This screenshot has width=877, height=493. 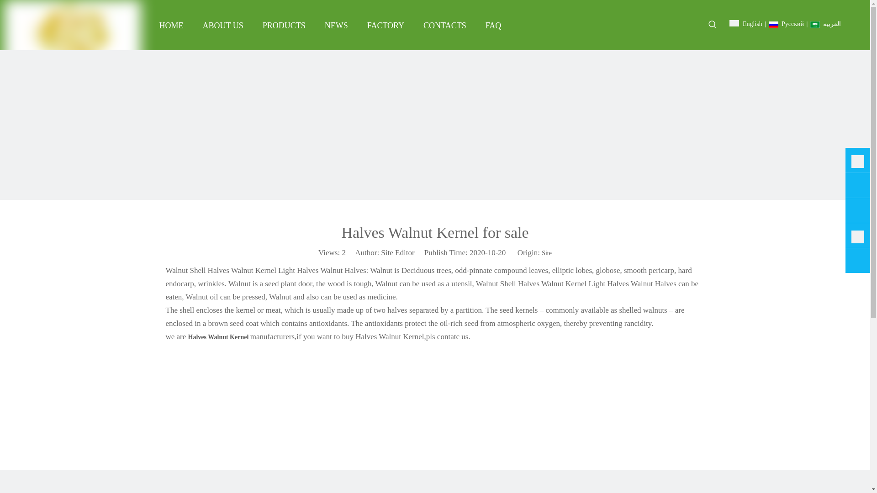 I want to click on FACTORY, so click(x=386, y=26).